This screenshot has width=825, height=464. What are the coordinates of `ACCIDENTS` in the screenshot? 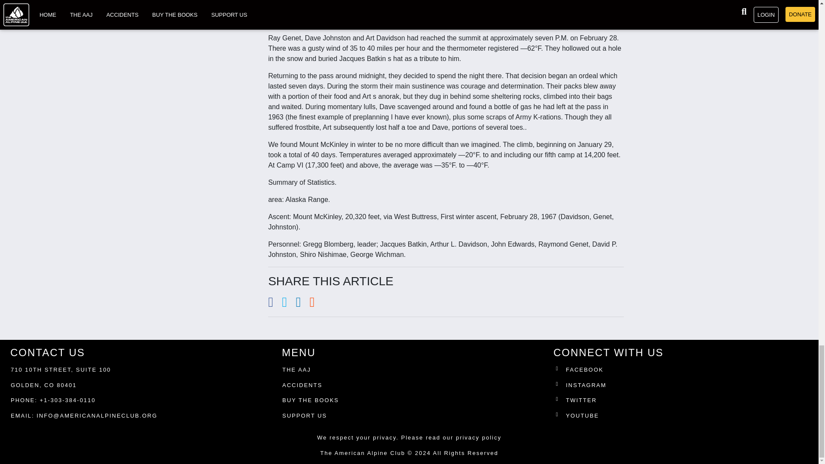 It's located at (302, 385).